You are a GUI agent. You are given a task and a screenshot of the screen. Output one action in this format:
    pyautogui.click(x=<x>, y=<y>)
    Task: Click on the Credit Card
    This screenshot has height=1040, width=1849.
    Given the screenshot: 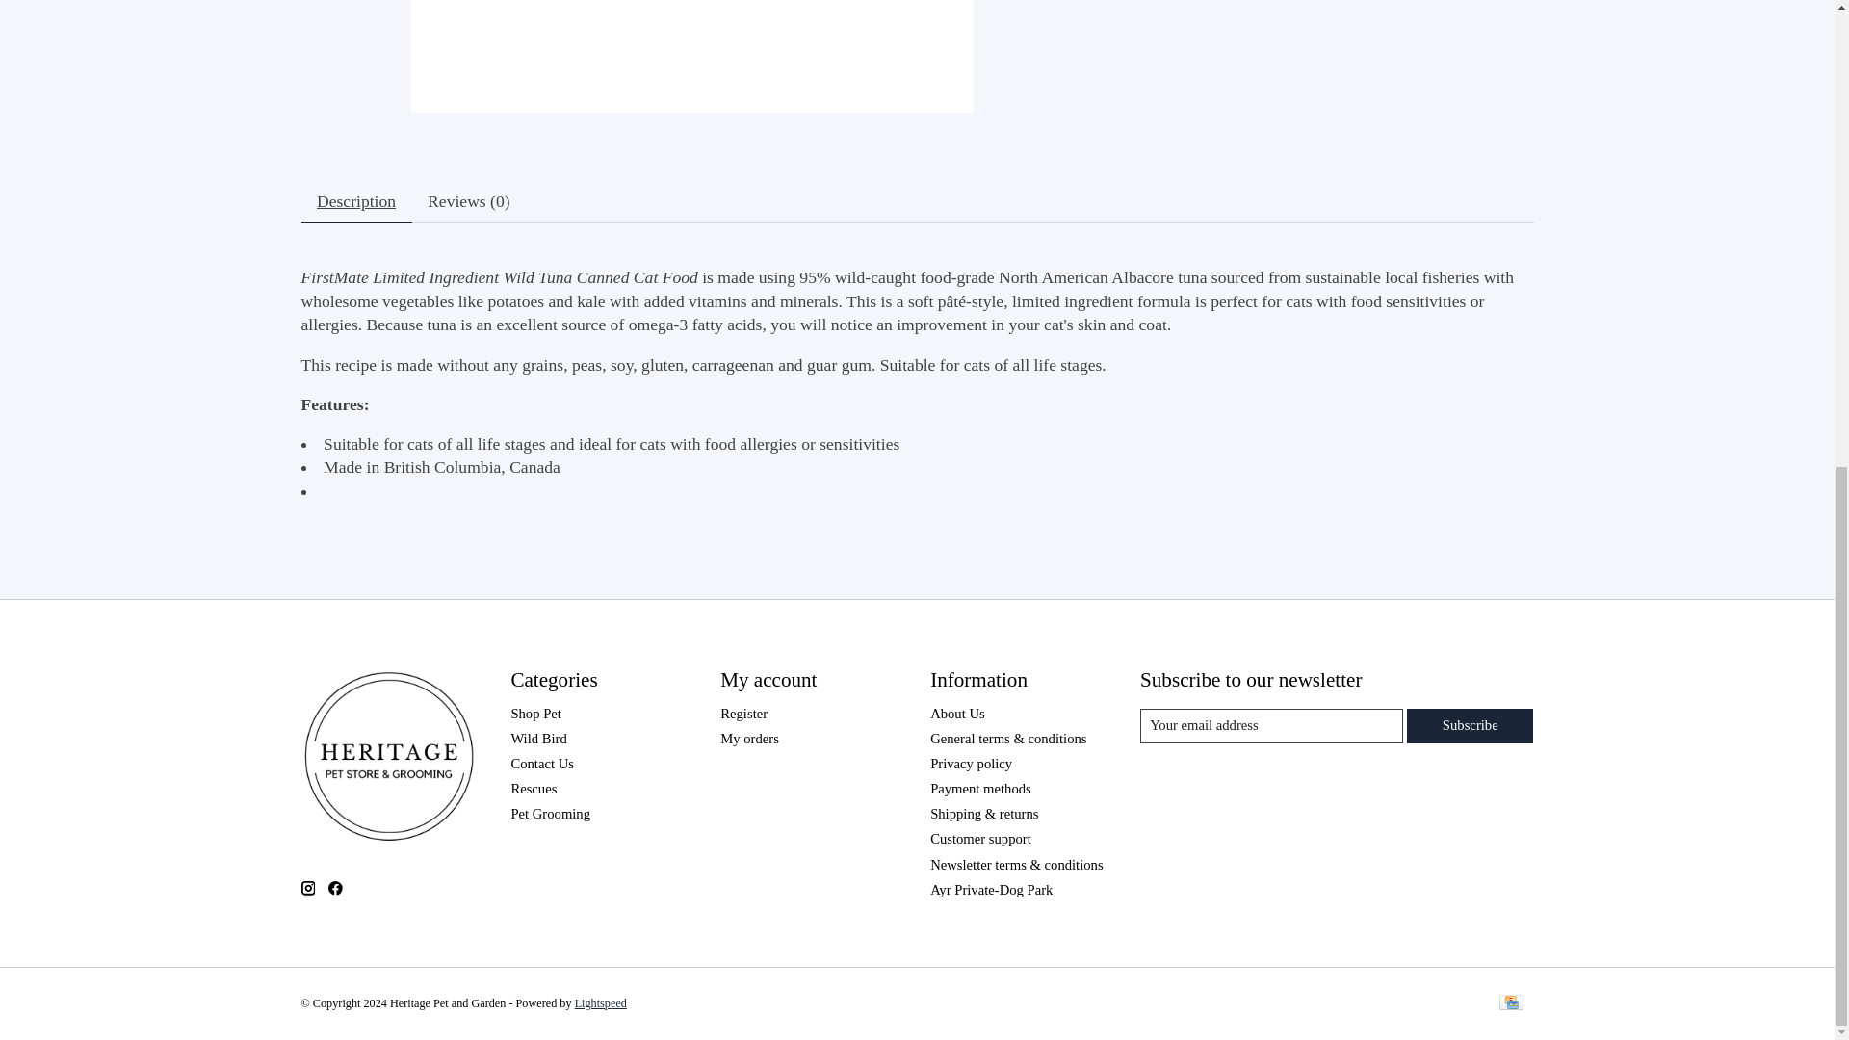 What is the action you would take?
    pyautogui.click(x=1510, y=1003)
    